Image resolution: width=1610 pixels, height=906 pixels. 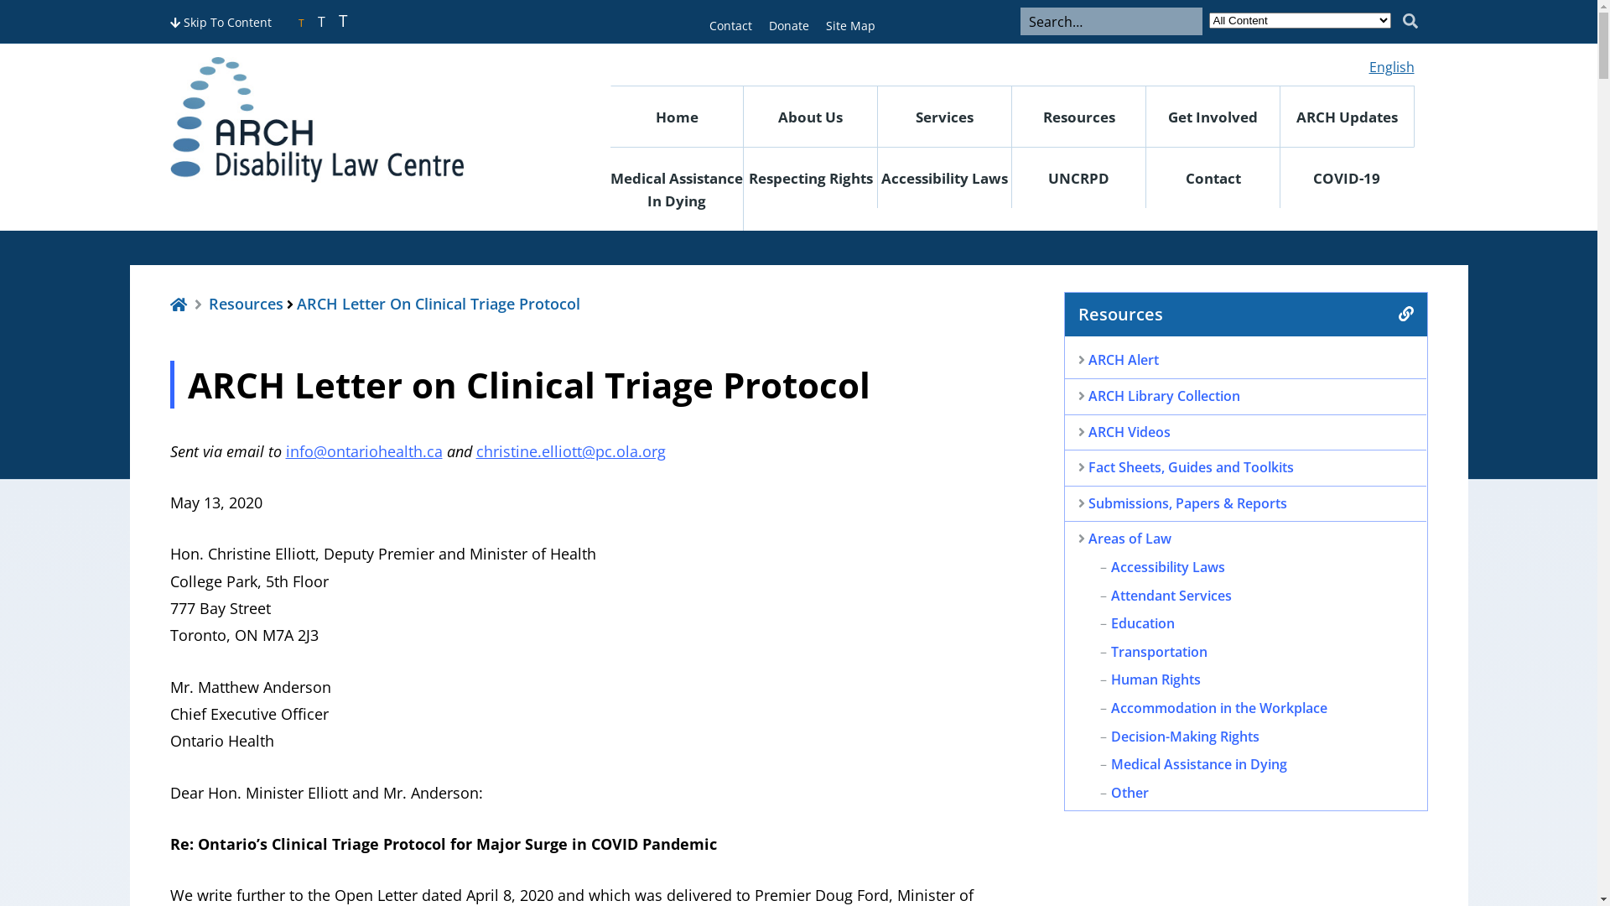 I want to click on COVID-19, so click(x=1348, y=178).